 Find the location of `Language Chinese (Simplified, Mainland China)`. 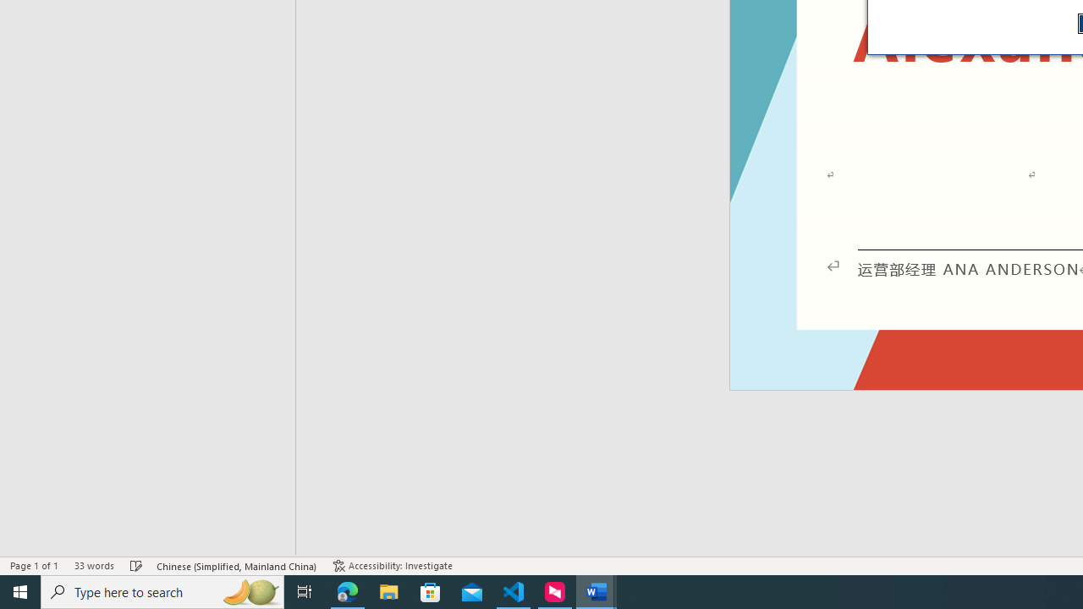

Language Chinese (Simplified, Mainland China) is located at coordinates (237, 565).